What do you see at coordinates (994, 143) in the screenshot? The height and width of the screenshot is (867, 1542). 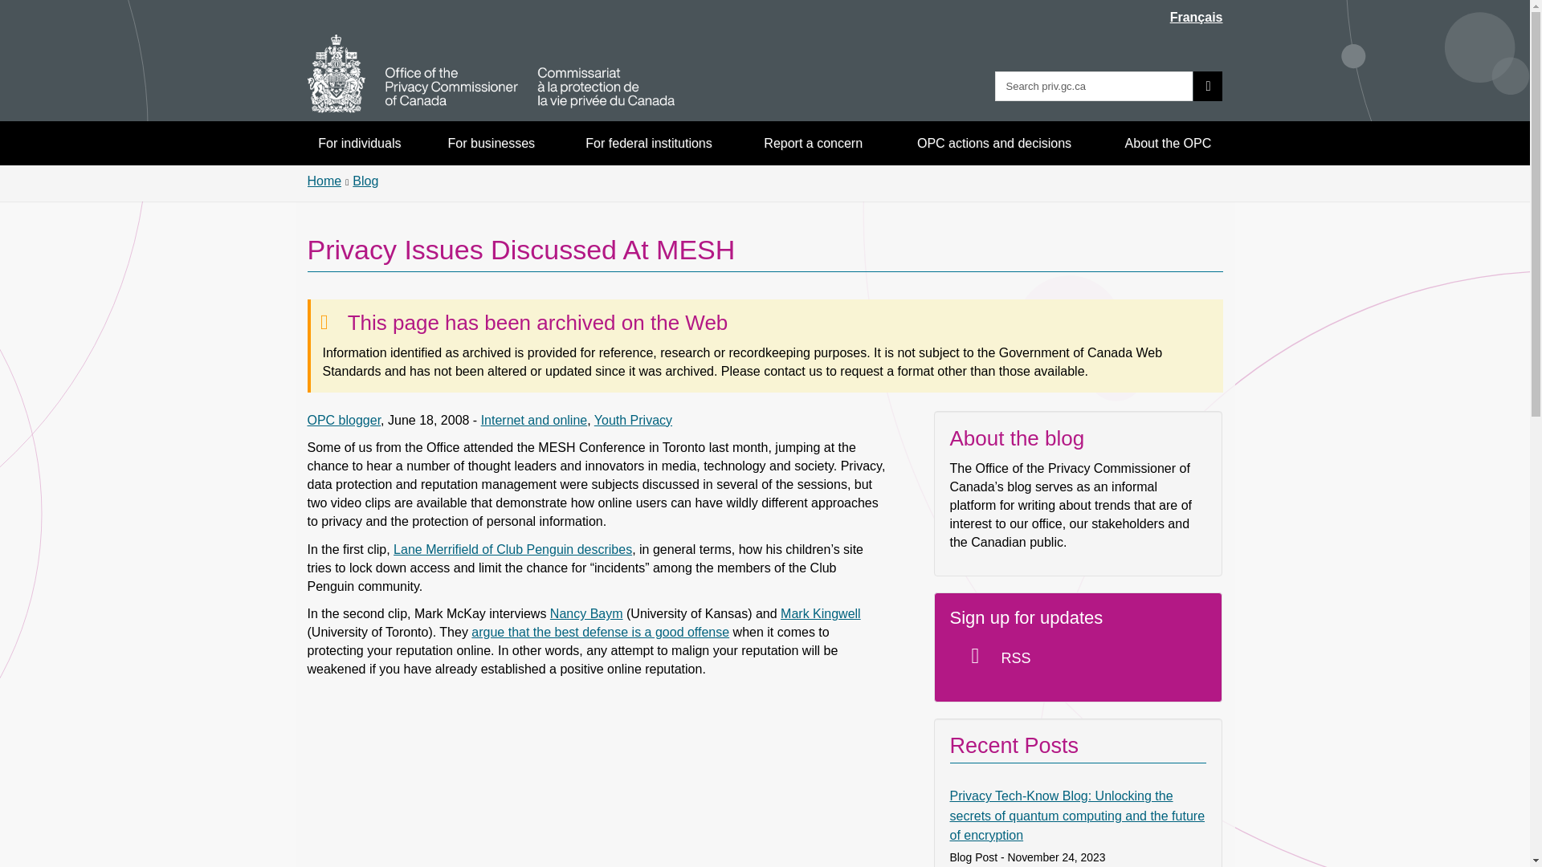 I see `OPC actions and decisions` at bounding box center [994, 143].